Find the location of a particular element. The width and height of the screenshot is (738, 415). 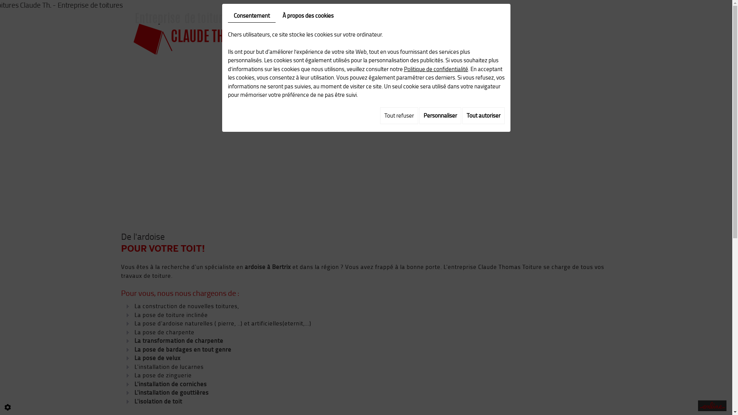

ACCUEIL is located at coordinates (360, 32).